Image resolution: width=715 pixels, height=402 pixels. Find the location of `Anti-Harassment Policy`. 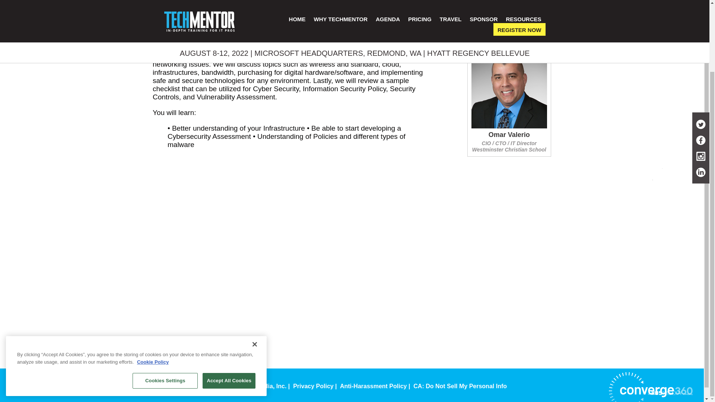

Anti-Harassment Policy is located at coordinates (373, 386).